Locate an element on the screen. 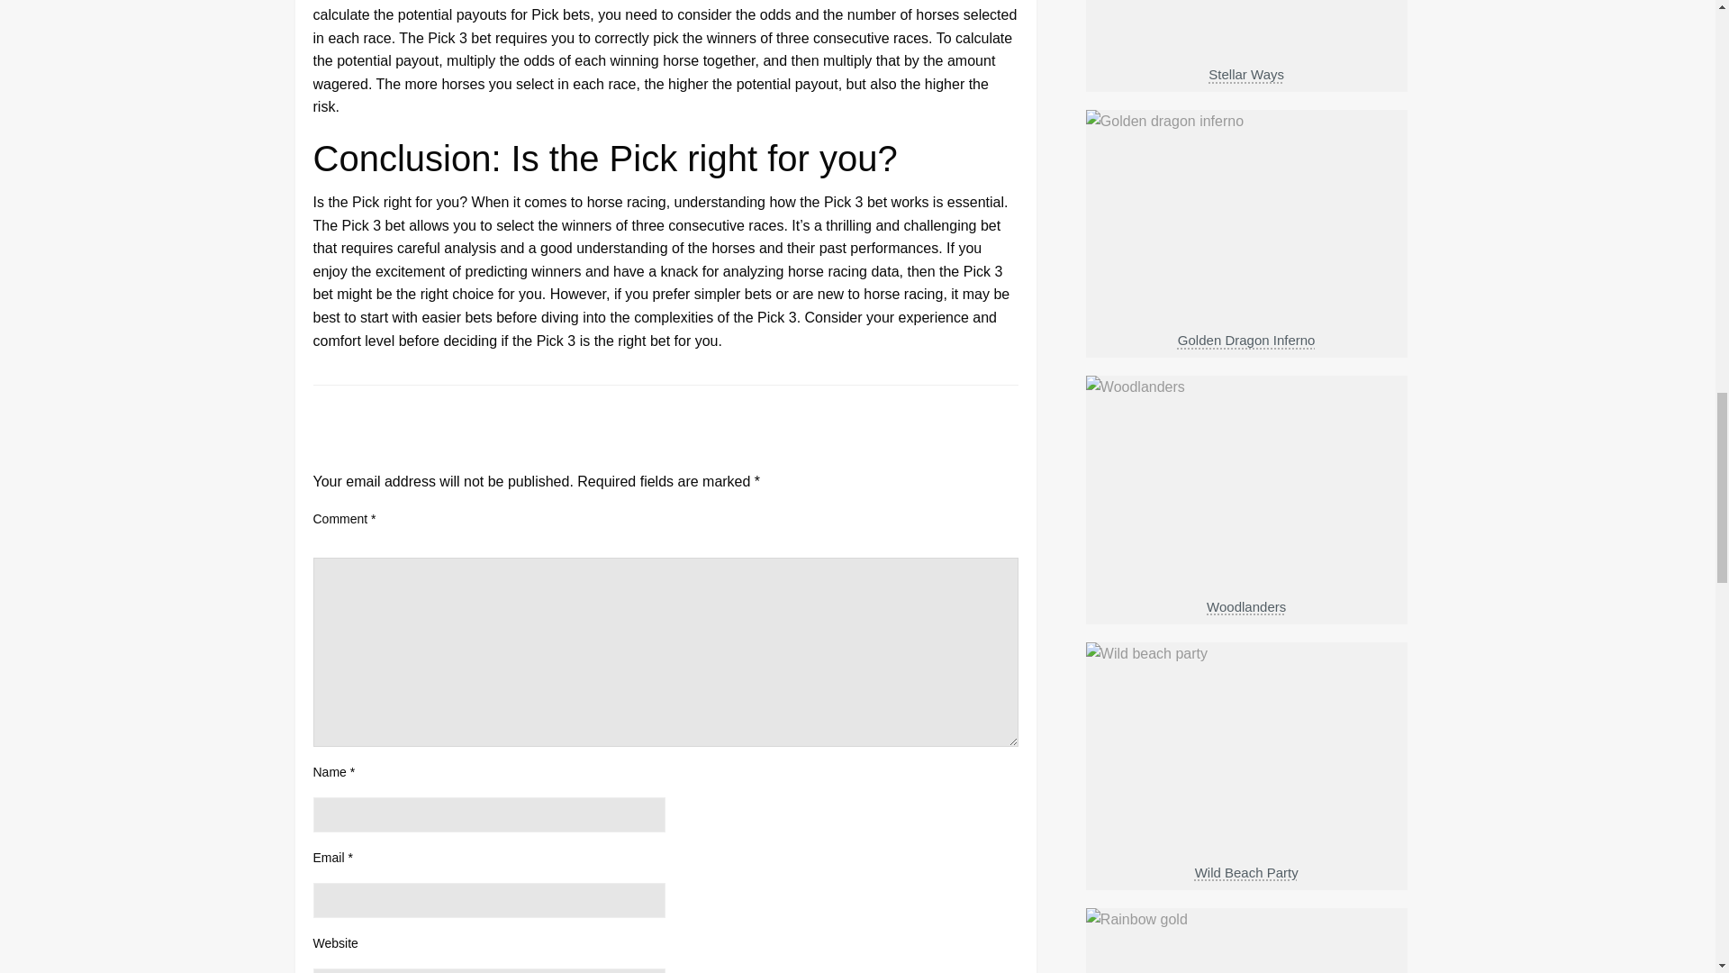  Wild beach party is located at coordinates (1246, 814).